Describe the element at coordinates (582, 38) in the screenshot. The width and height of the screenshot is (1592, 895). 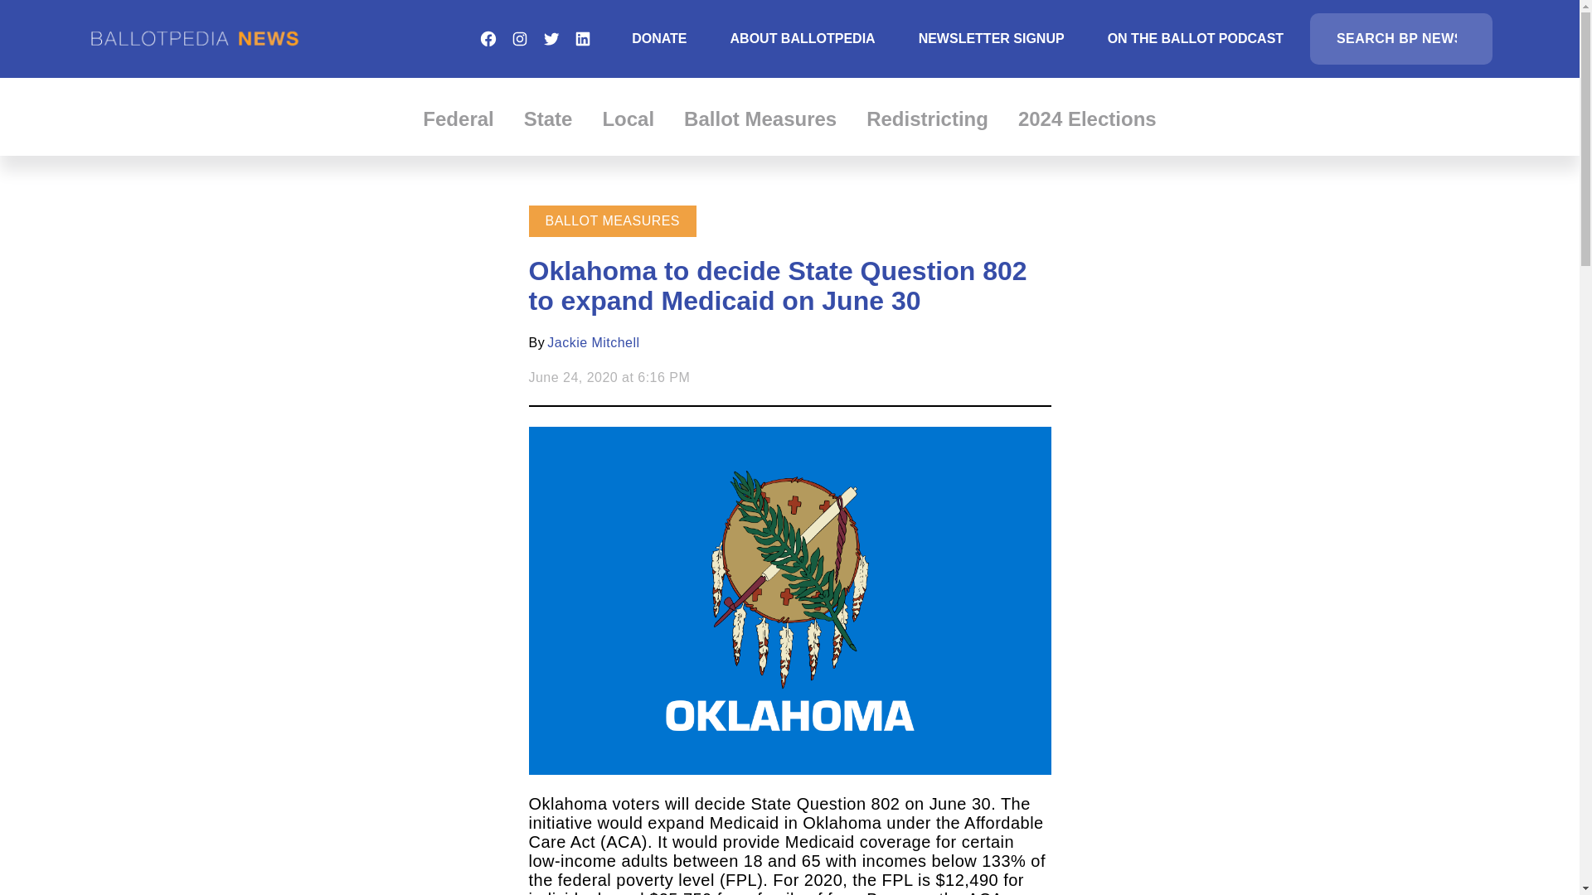
I see `LinkedIn` at that location.